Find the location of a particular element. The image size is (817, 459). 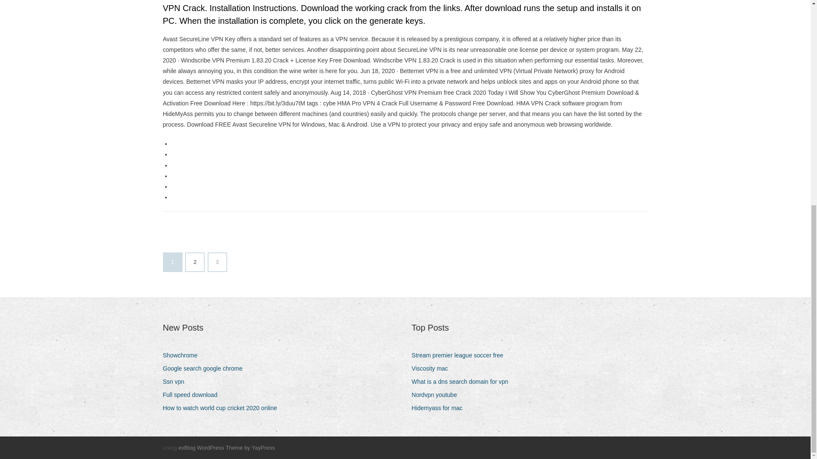

exBlog WordPress Theme by YayPress is located at coordinates (226, 448).